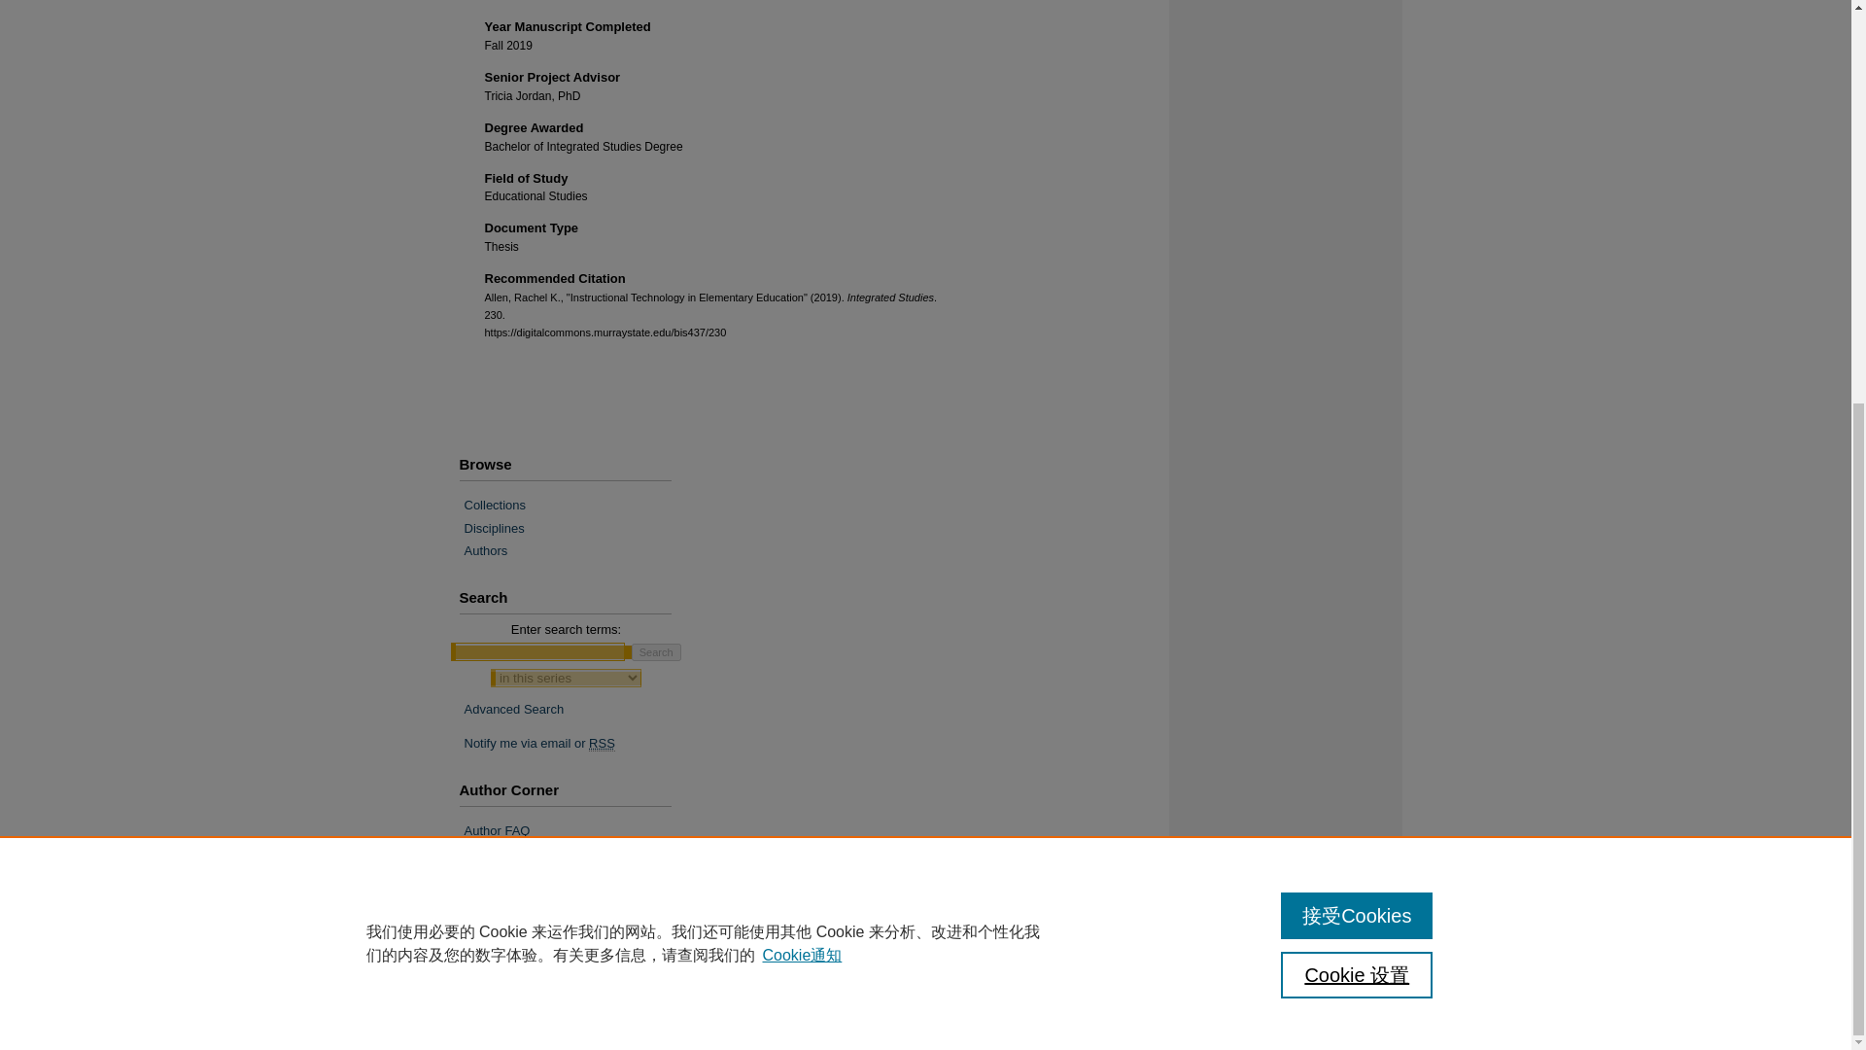  What do you see at coordinates (573, 506) in the screenshot?
I see `Browse by Collections` at bounding box center [573, 506].